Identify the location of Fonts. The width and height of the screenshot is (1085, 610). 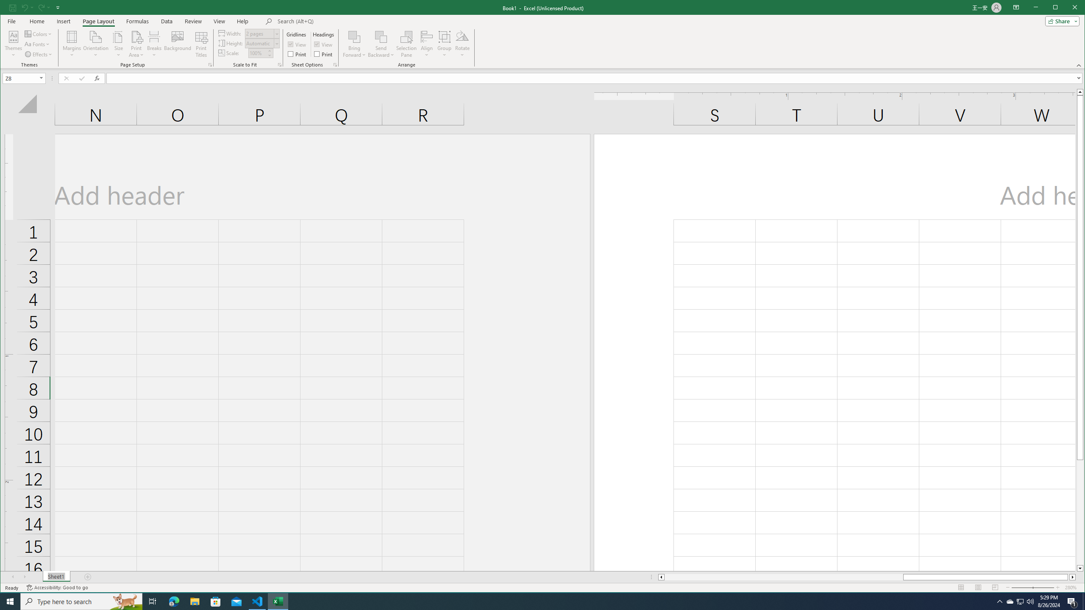
(37, 44).